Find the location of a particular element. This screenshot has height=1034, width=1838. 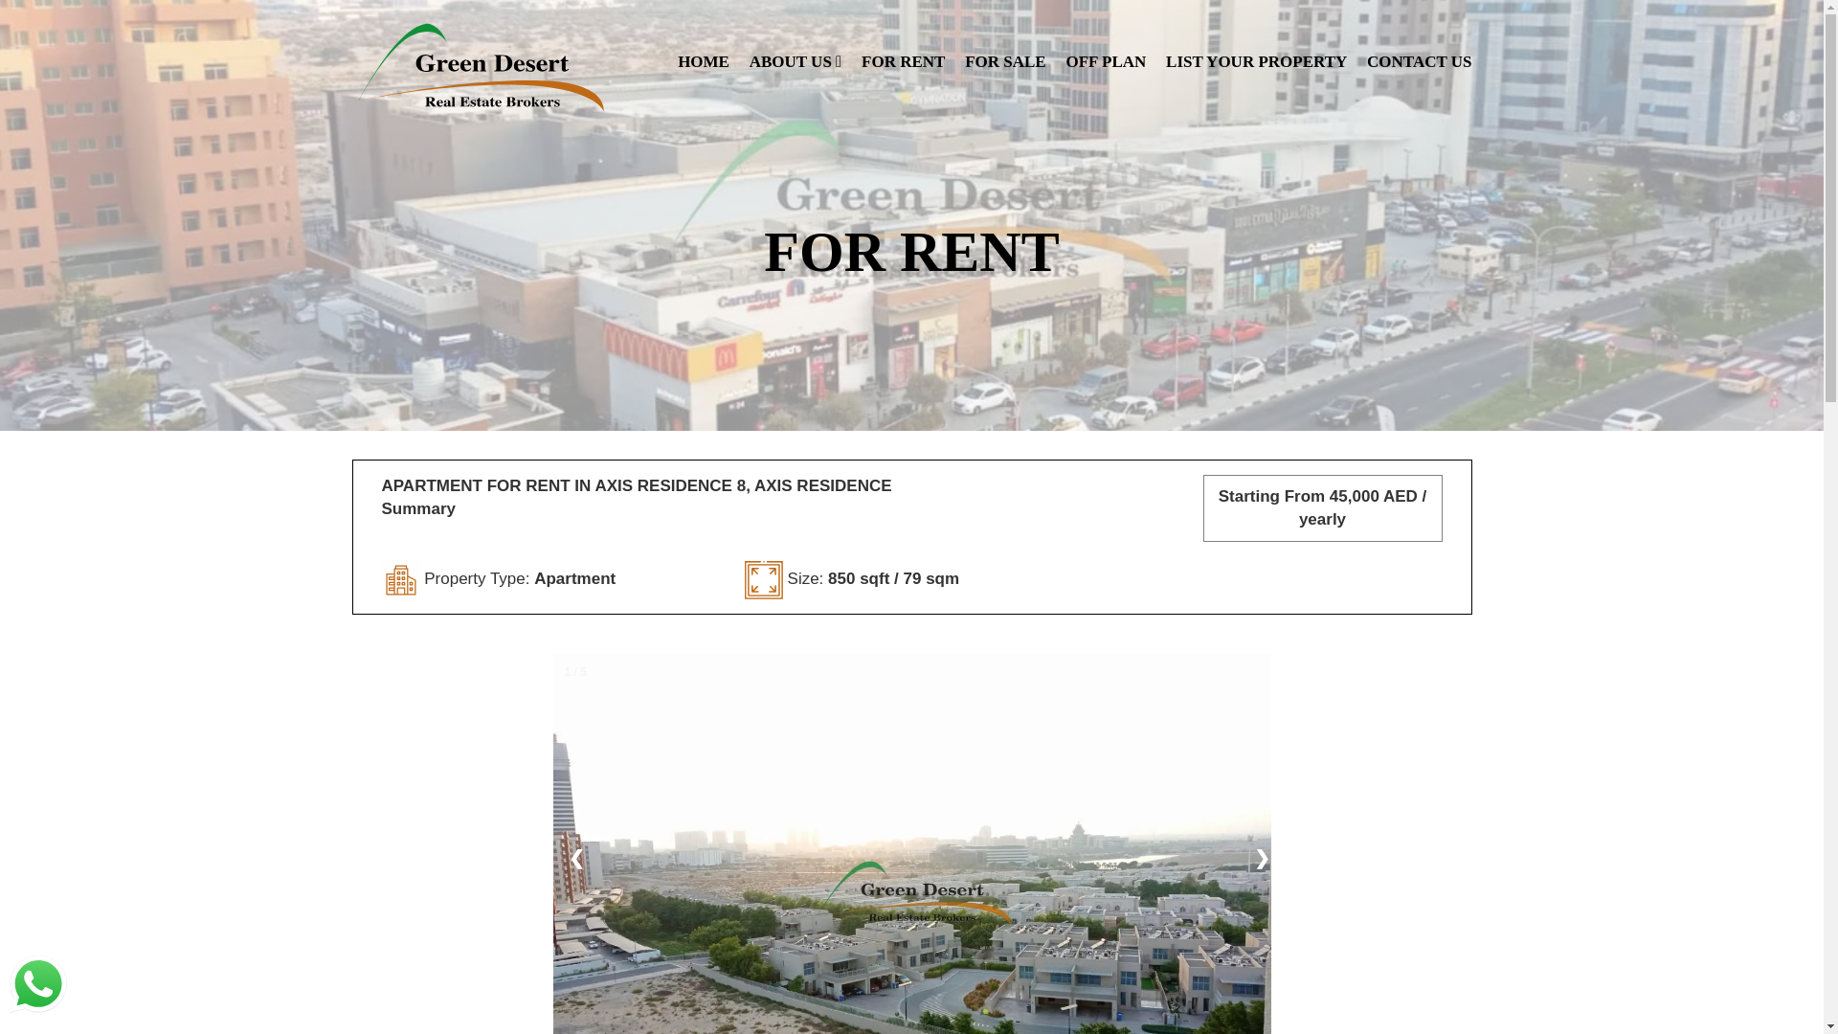

CONTACT US is located at coordinates (1419, 42).